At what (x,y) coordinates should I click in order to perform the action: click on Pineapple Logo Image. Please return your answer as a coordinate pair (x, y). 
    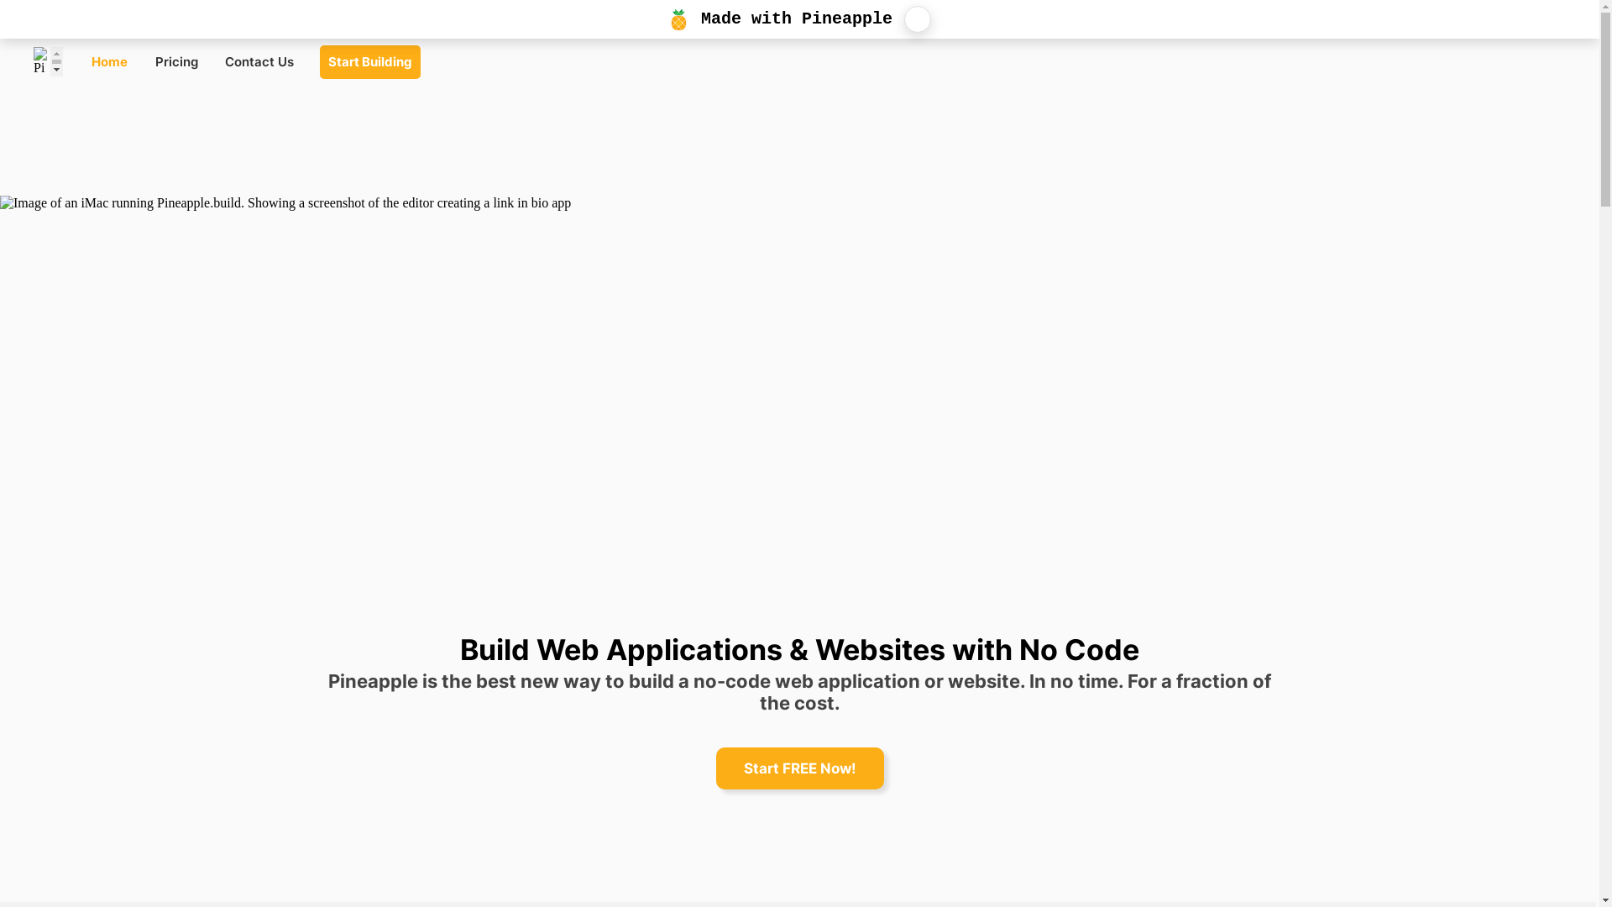
    Looking at the image, I should click on (49, 62).